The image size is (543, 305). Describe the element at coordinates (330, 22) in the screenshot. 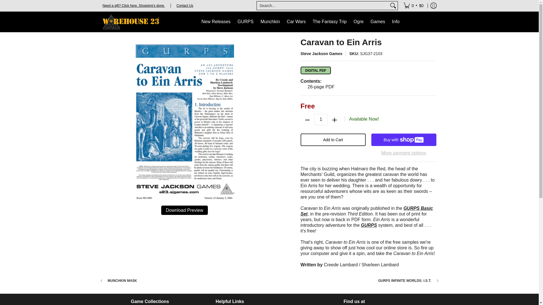

I see `The Fantasy Trip` at that location.